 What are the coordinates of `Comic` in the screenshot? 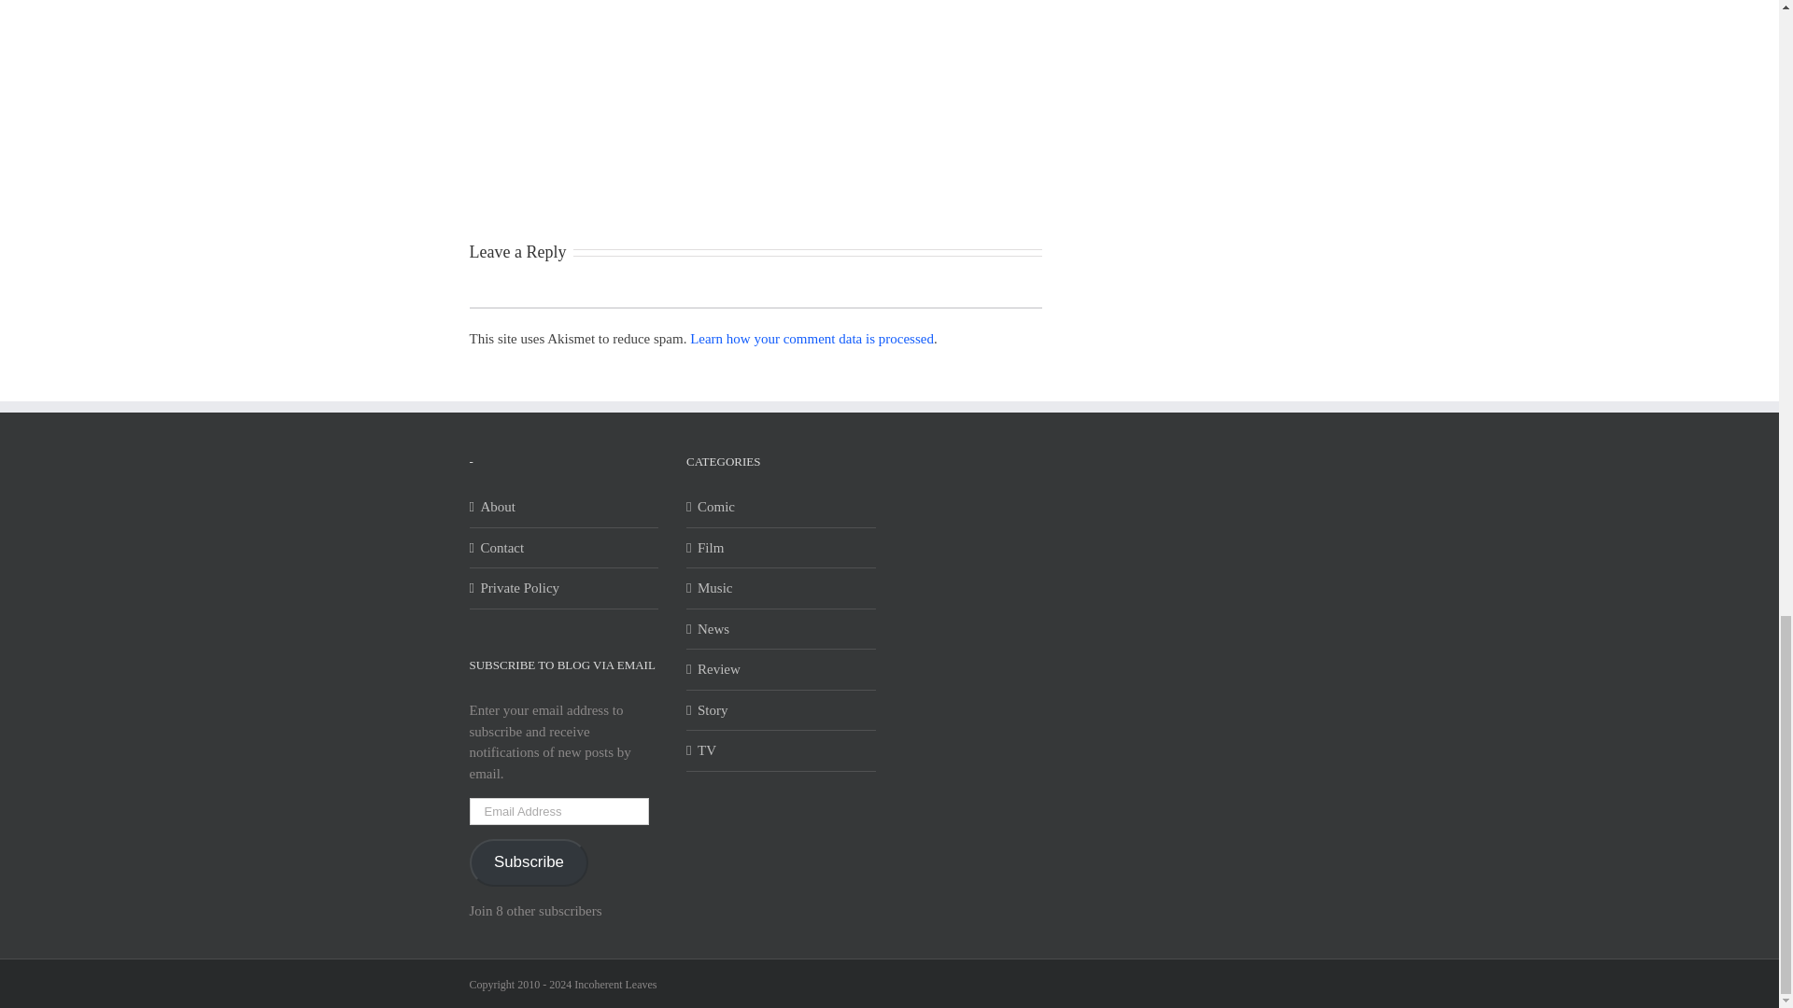 It's located at (781, 508).